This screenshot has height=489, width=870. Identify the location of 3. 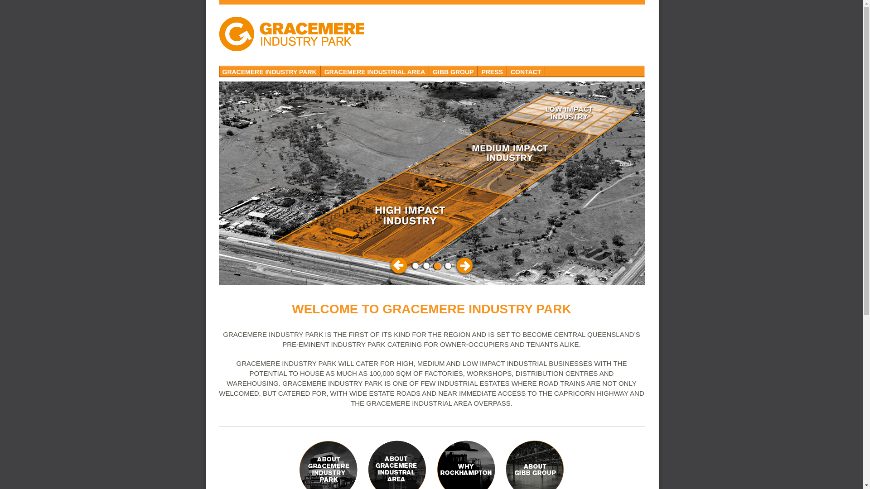
(437, 266).